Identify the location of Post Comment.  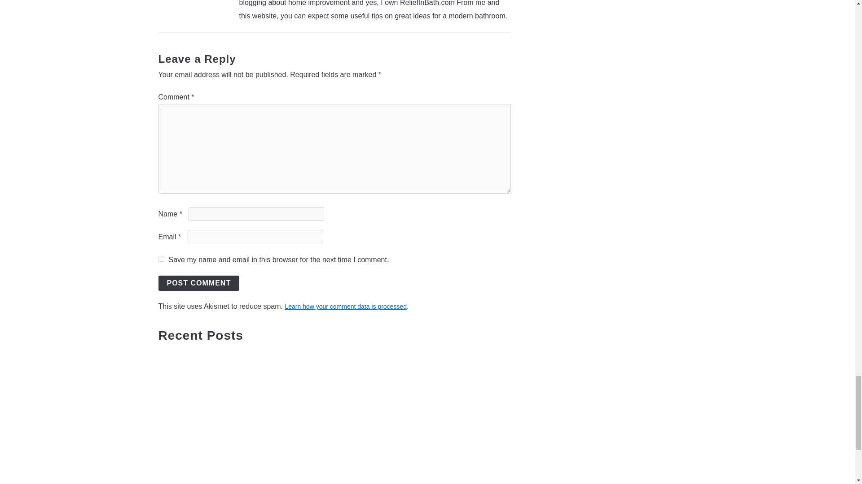
(198, 283).